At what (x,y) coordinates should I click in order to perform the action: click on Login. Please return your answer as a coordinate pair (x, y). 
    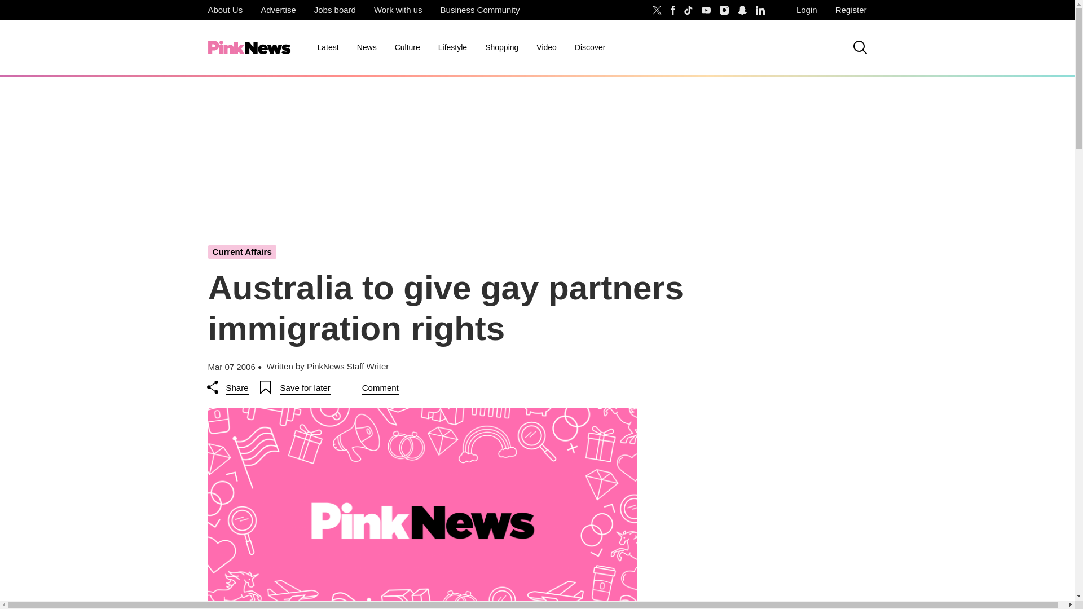
    Looking at the image, I should click on (807, 10).